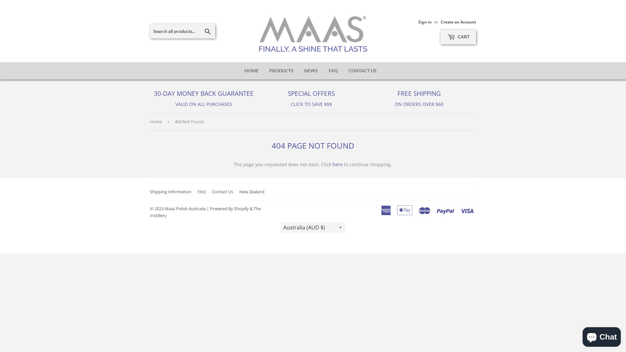 The image size is (626, 352). I want to click on Shopify, so click(241, 209).